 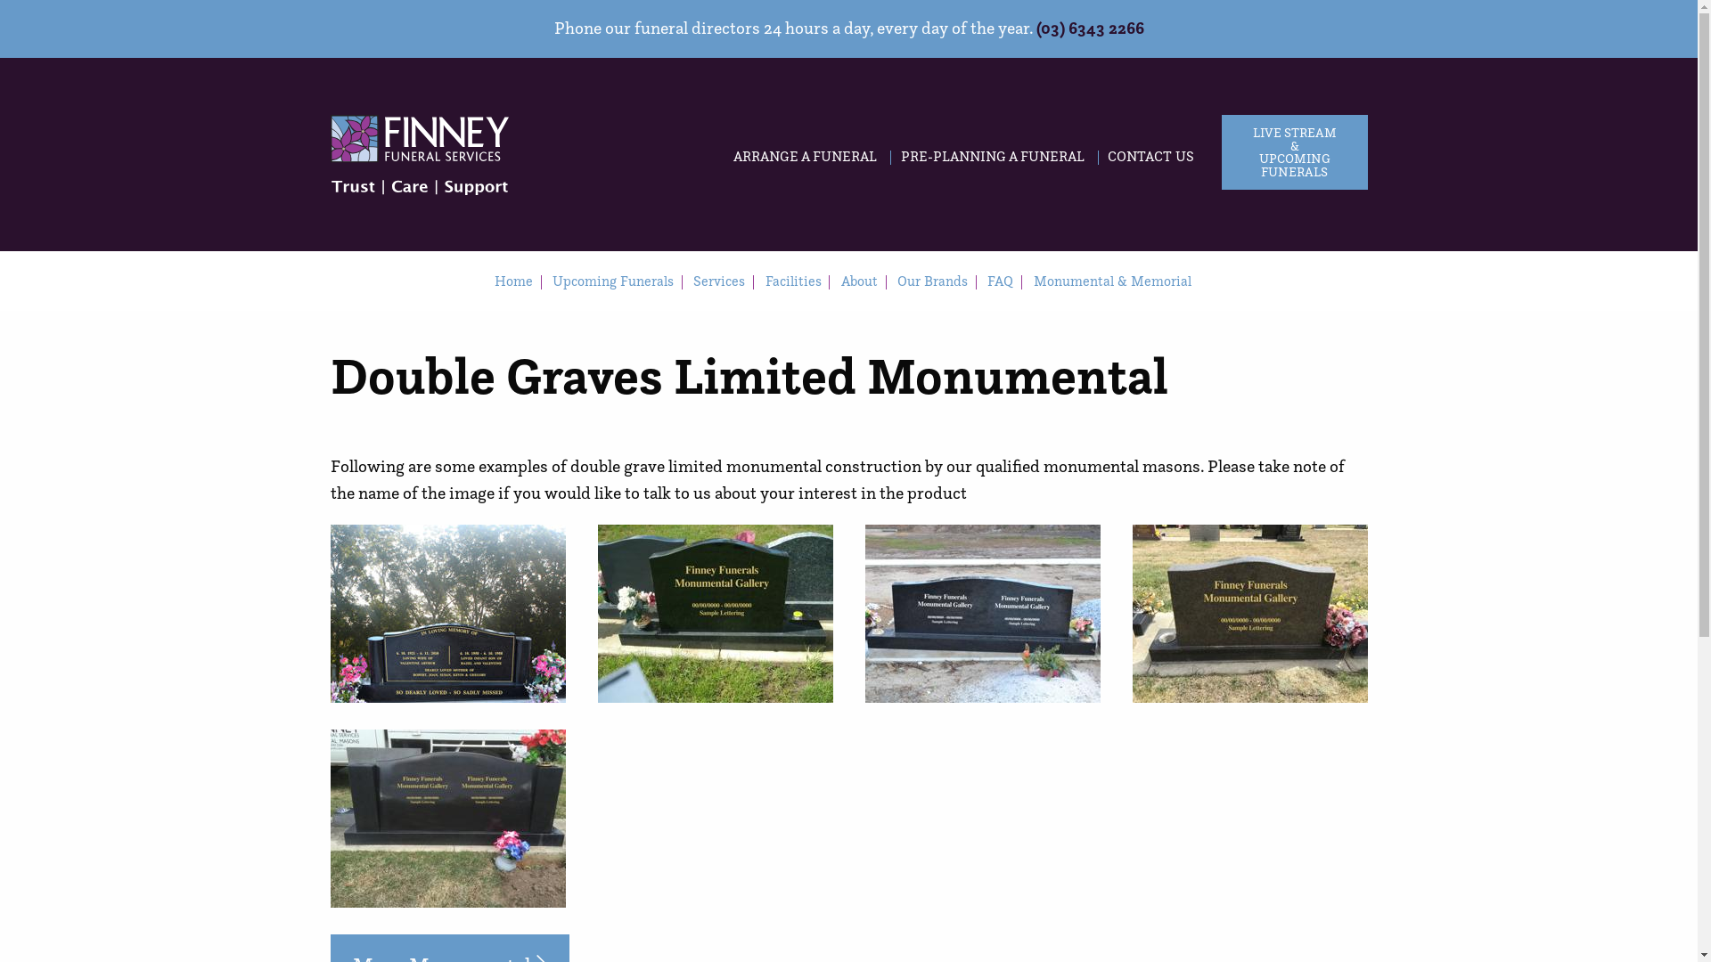 What do you see at coordinates (1294, 152) in the screenshot?
I see `LIVE STREAM
&
UPCOMING FUNERALS` at bounding box center [1294, 152].